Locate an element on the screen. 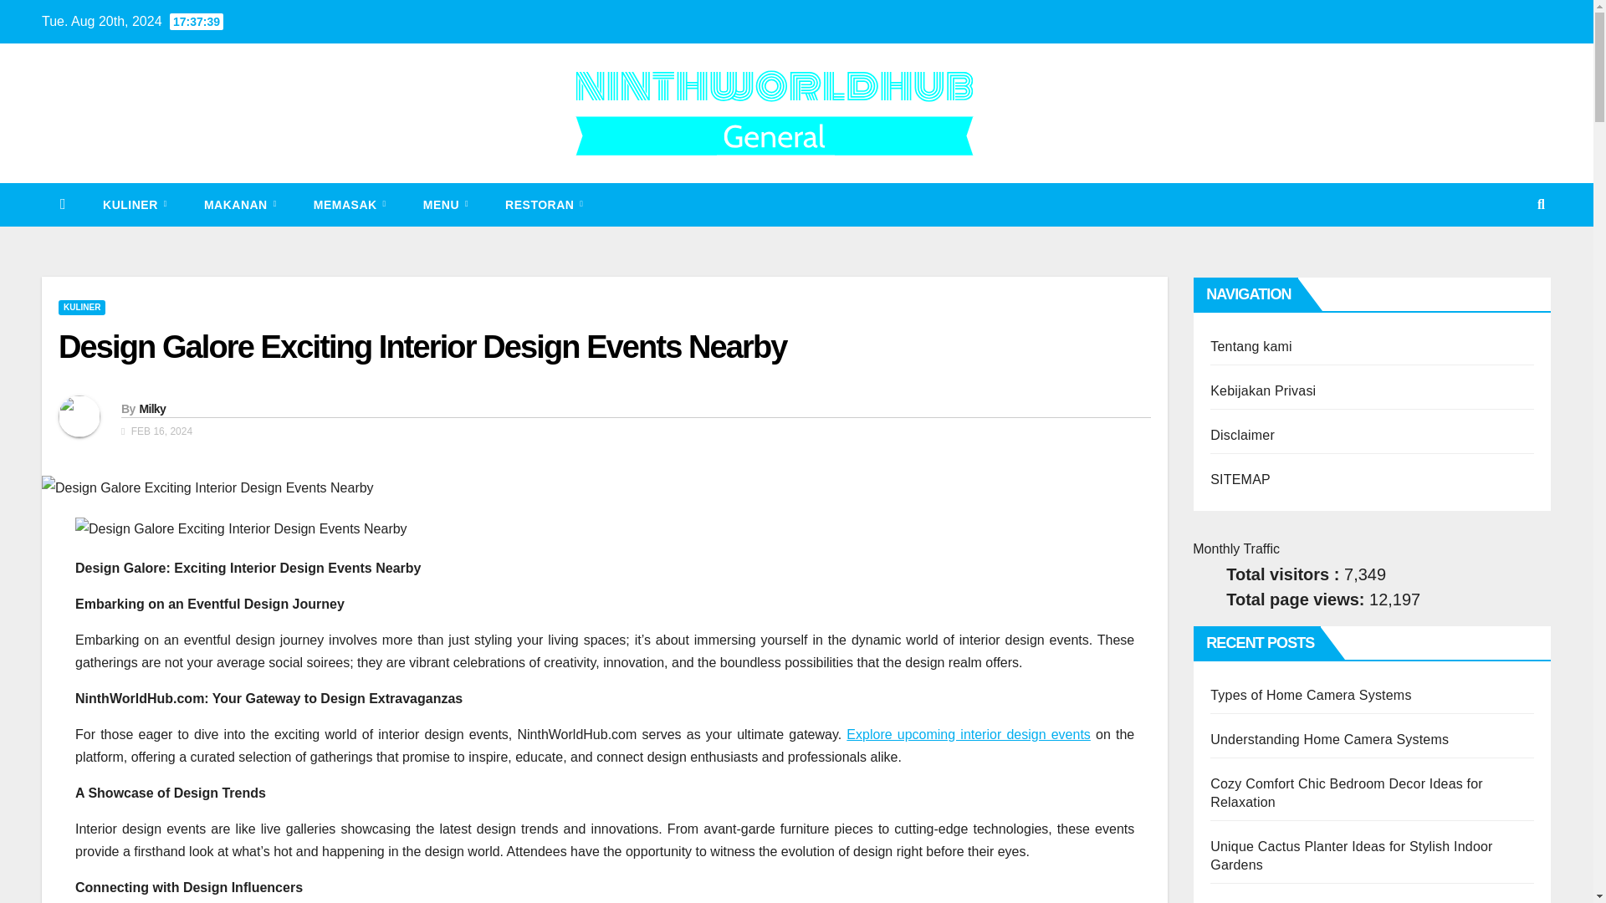 This screenshot has height=903, width=1606. Milky is located at coordinates (151, 408).